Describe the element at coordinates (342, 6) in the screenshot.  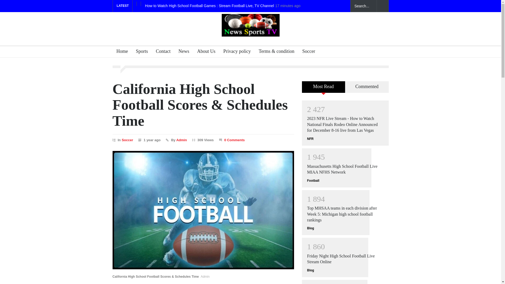
I see `envato` at that location.